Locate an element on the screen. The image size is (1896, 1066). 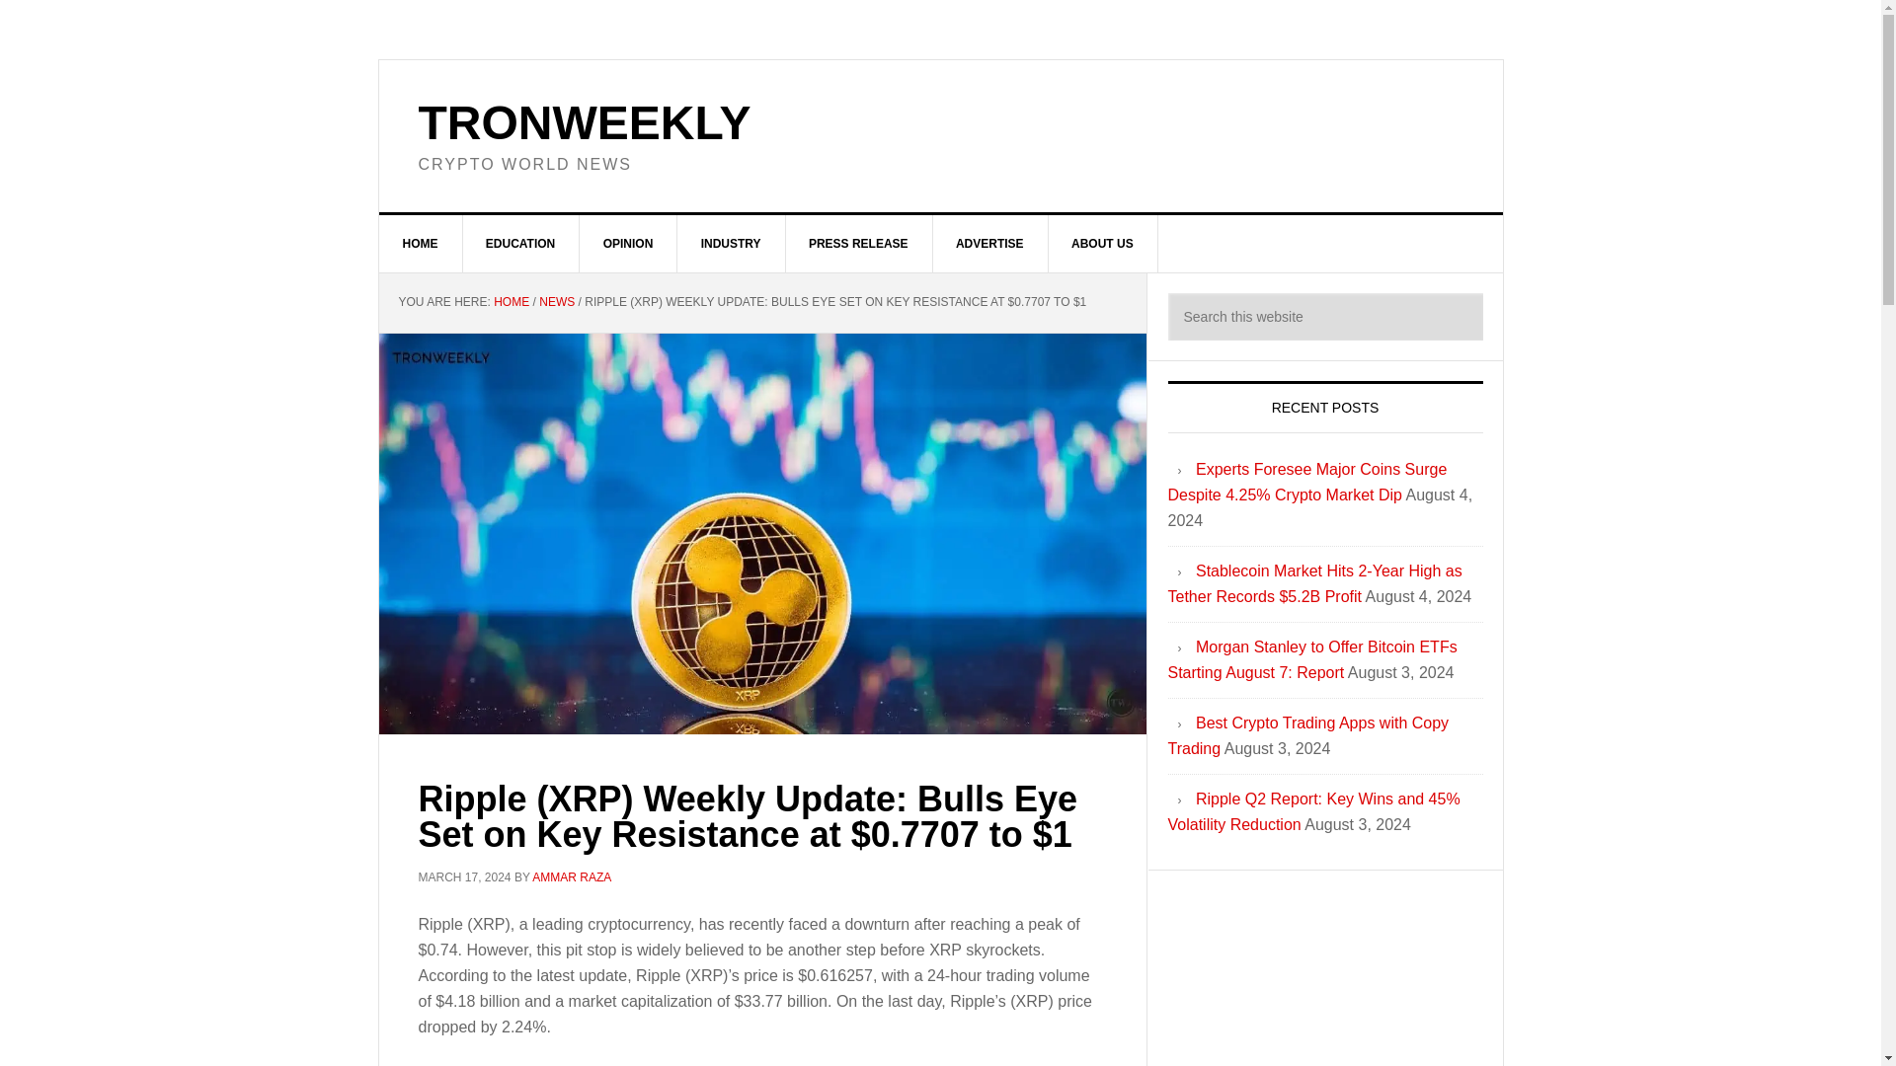
PRESS RELEASE is located at coordinates (858, 244).